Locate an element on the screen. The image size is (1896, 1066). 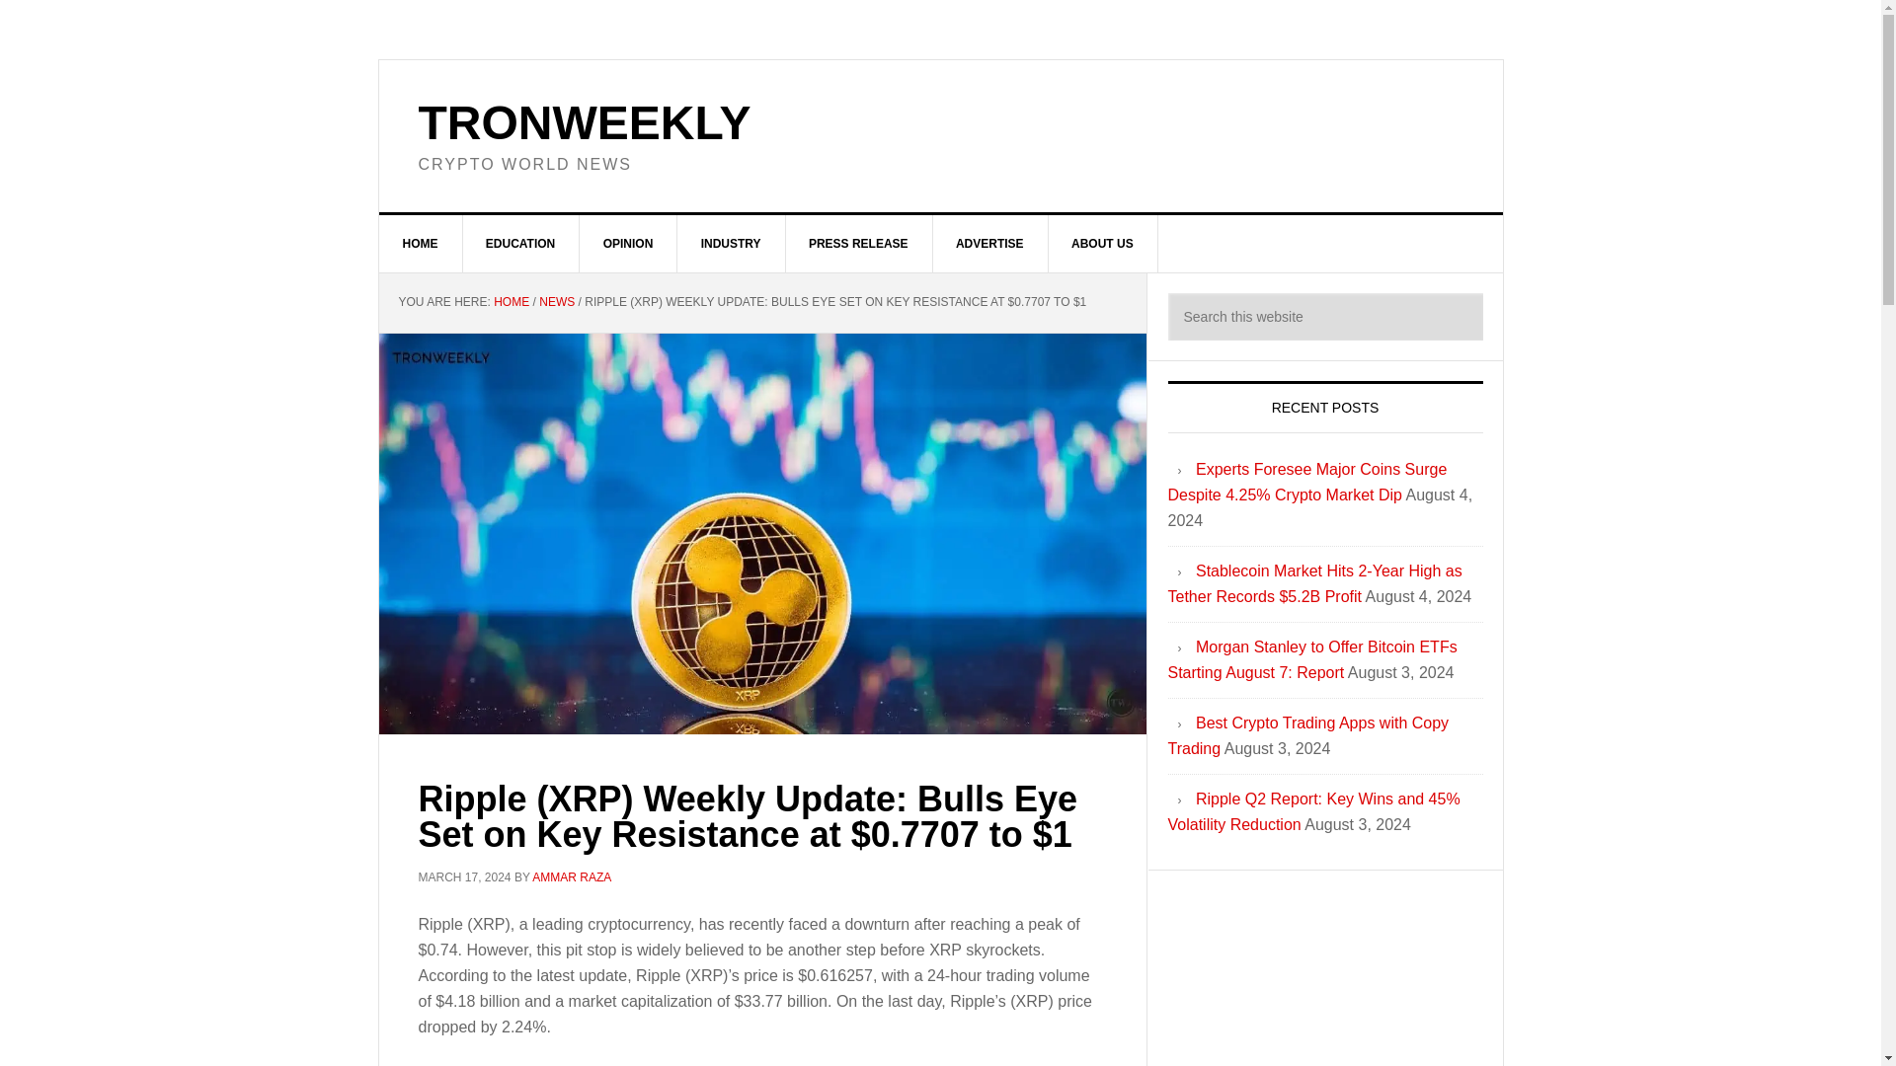
PRESS RELEASE is located at coordinates (858, 244).